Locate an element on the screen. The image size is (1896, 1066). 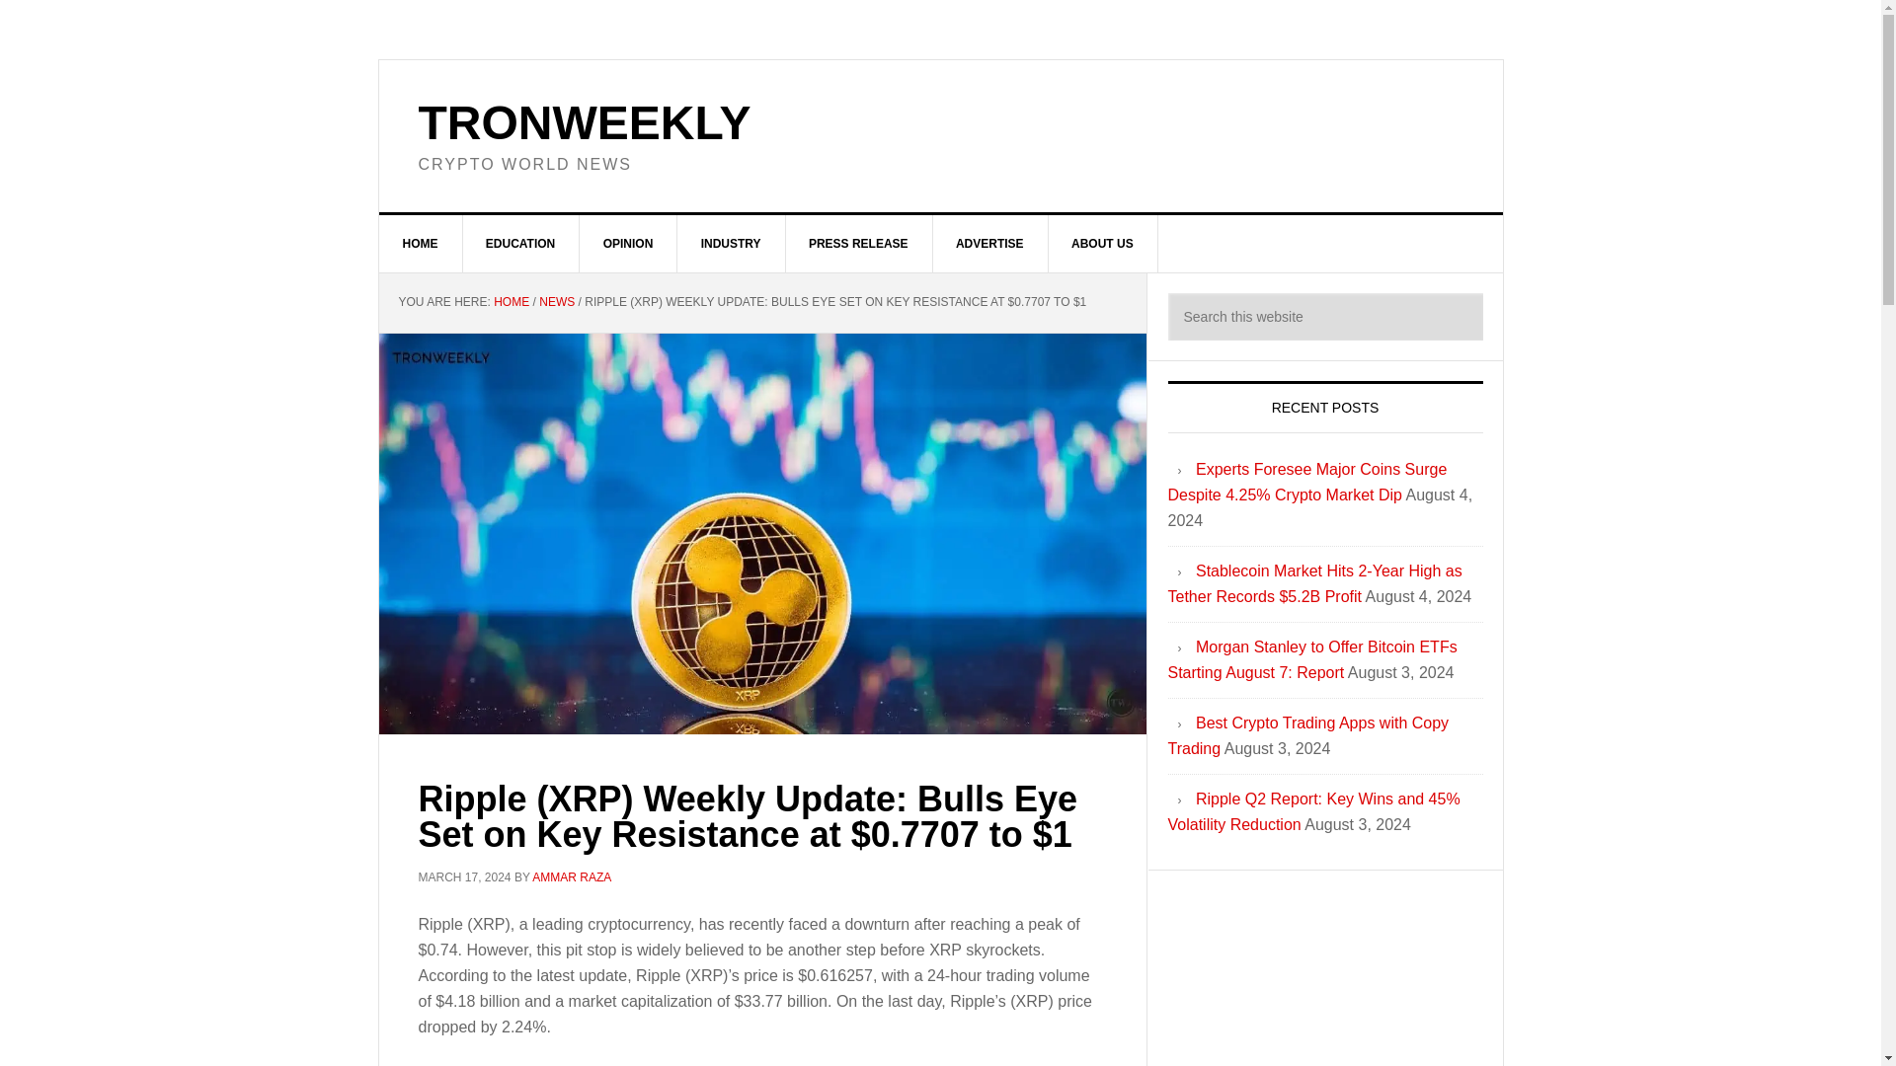
PRESS RELEASE is located at coordinates (858, 244).